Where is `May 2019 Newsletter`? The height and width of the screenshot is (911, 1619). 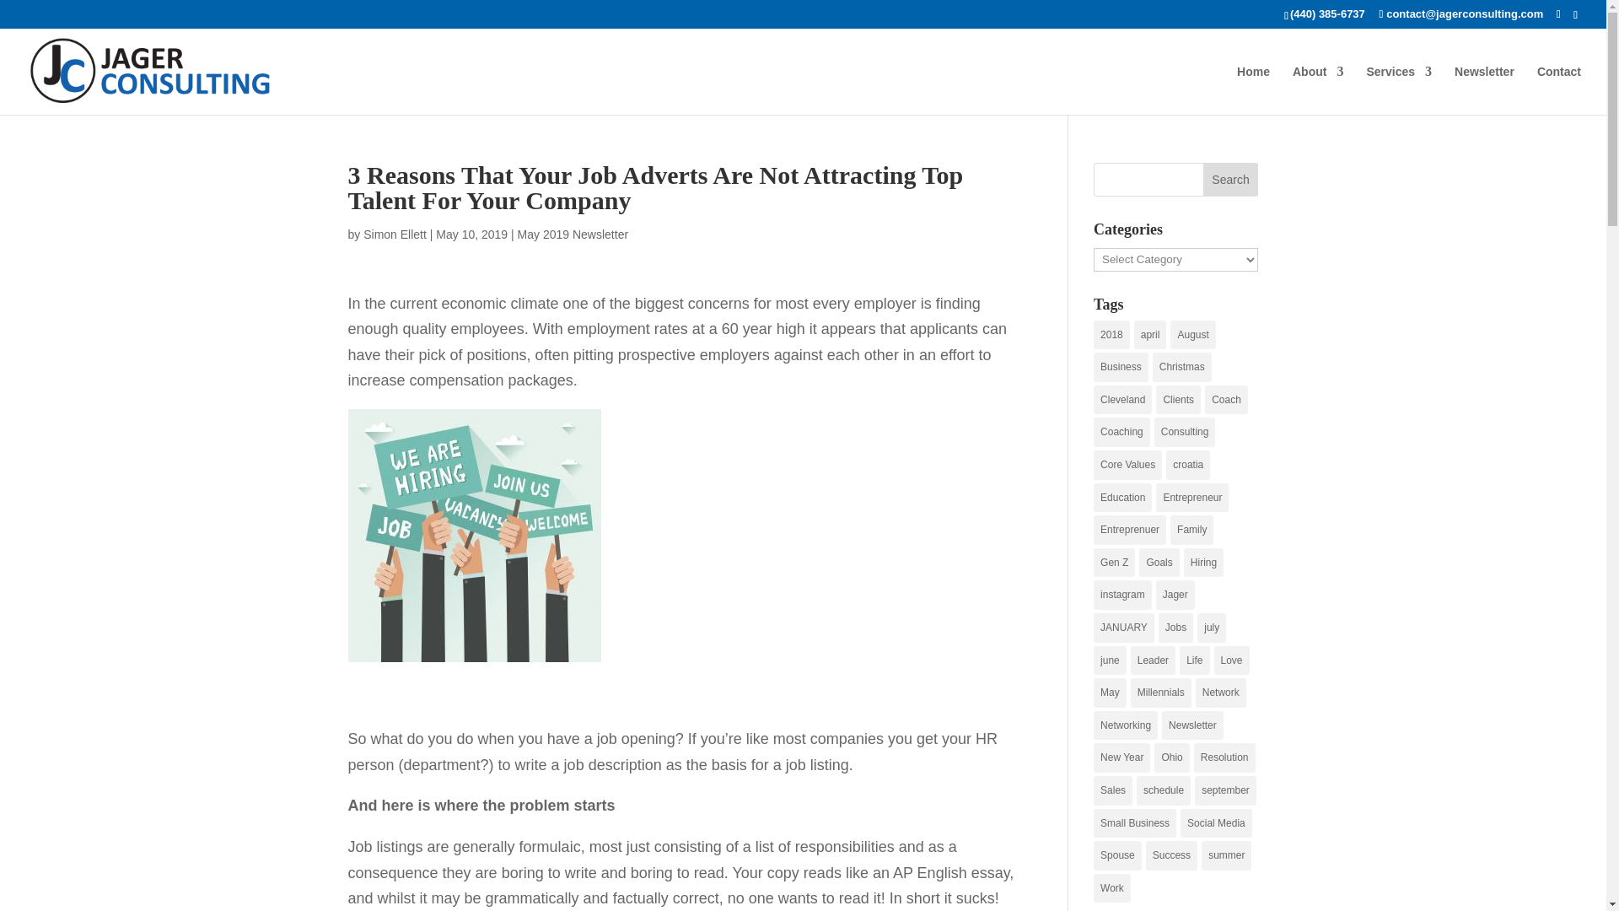
May 2019 Newsletter is located at coordinates (573, 234).